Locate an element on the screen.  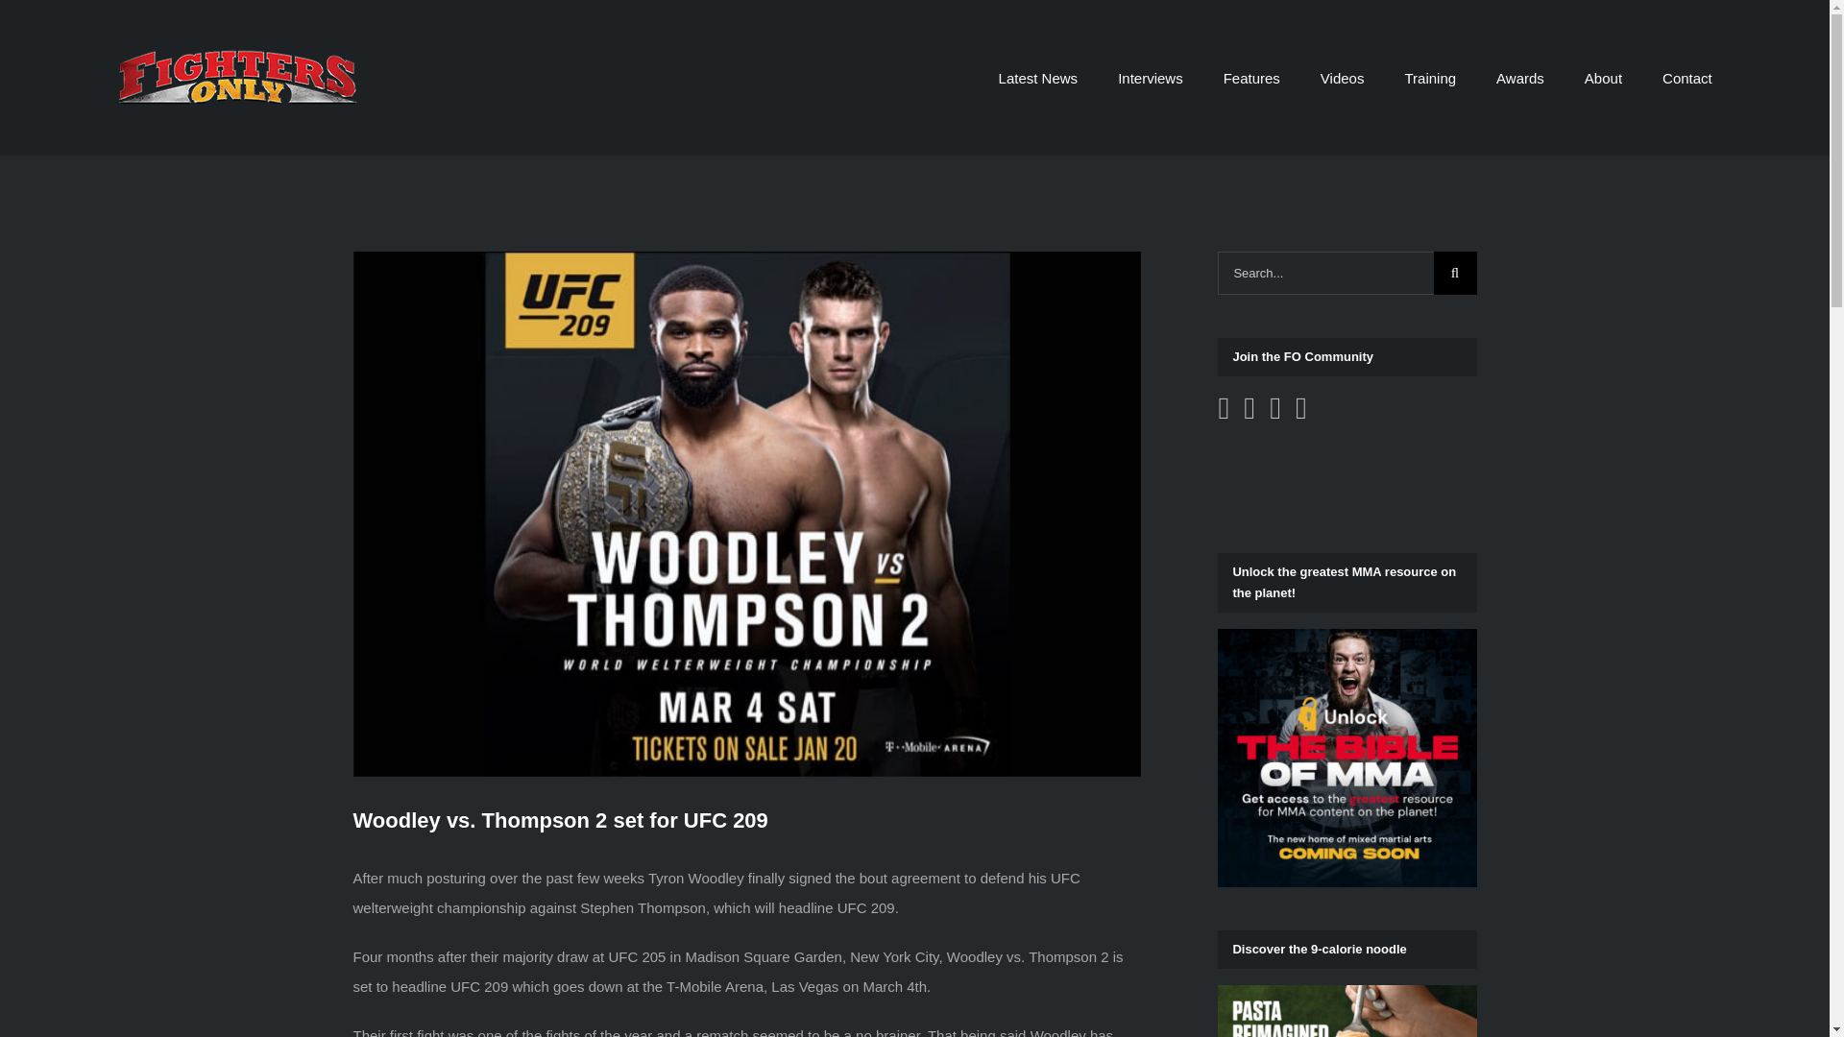
Latest News is located at coordinates (1039, 77).